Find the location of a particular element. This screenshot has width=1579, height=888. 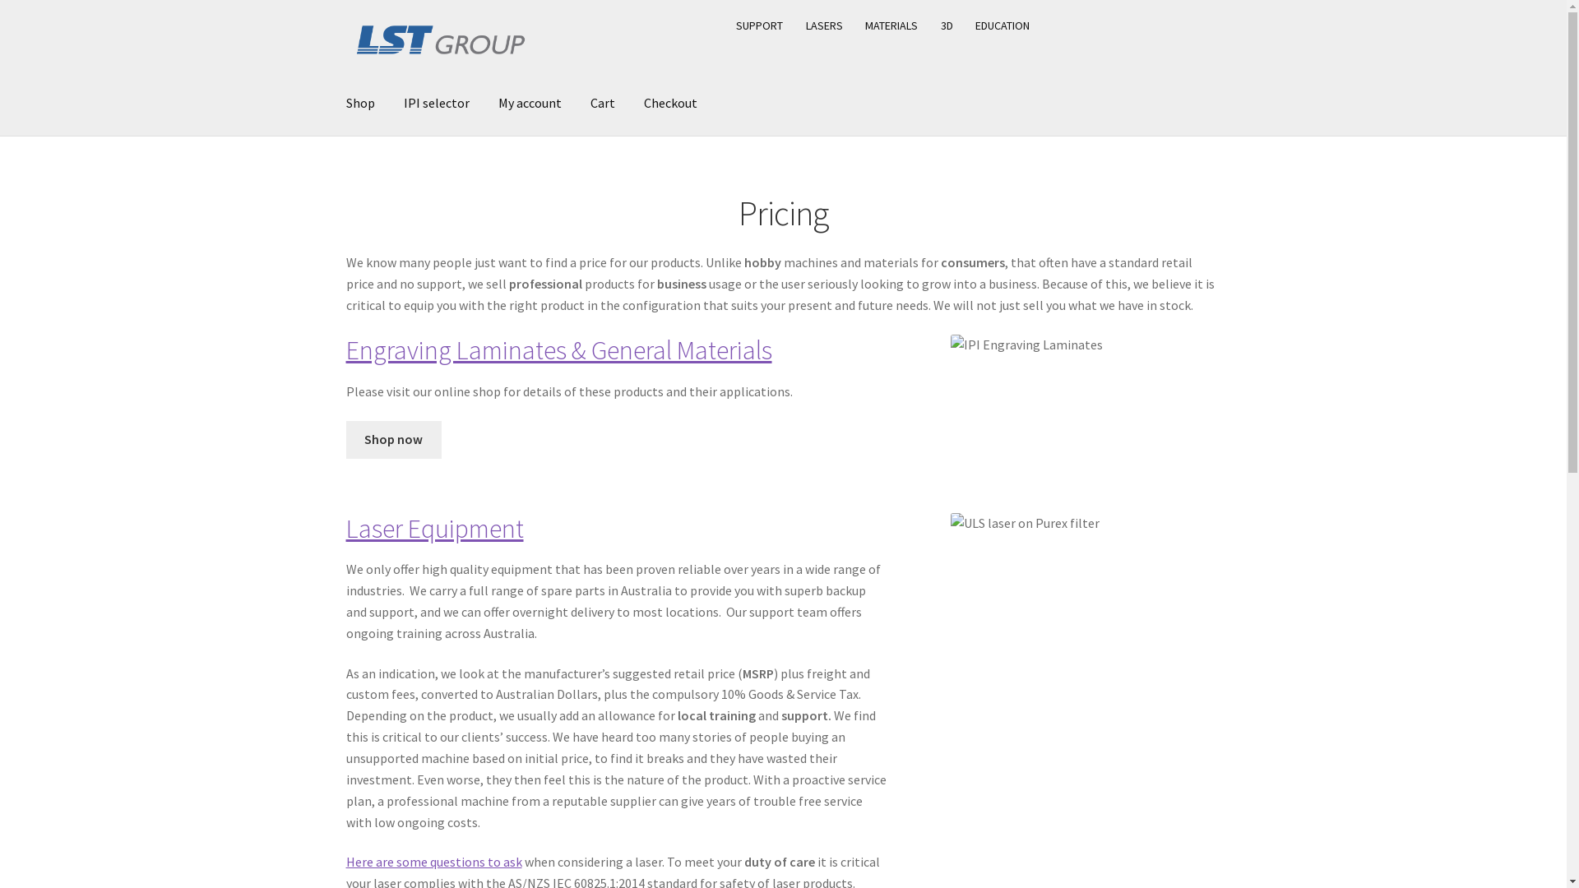

3D is located at coordinates (947, 25).